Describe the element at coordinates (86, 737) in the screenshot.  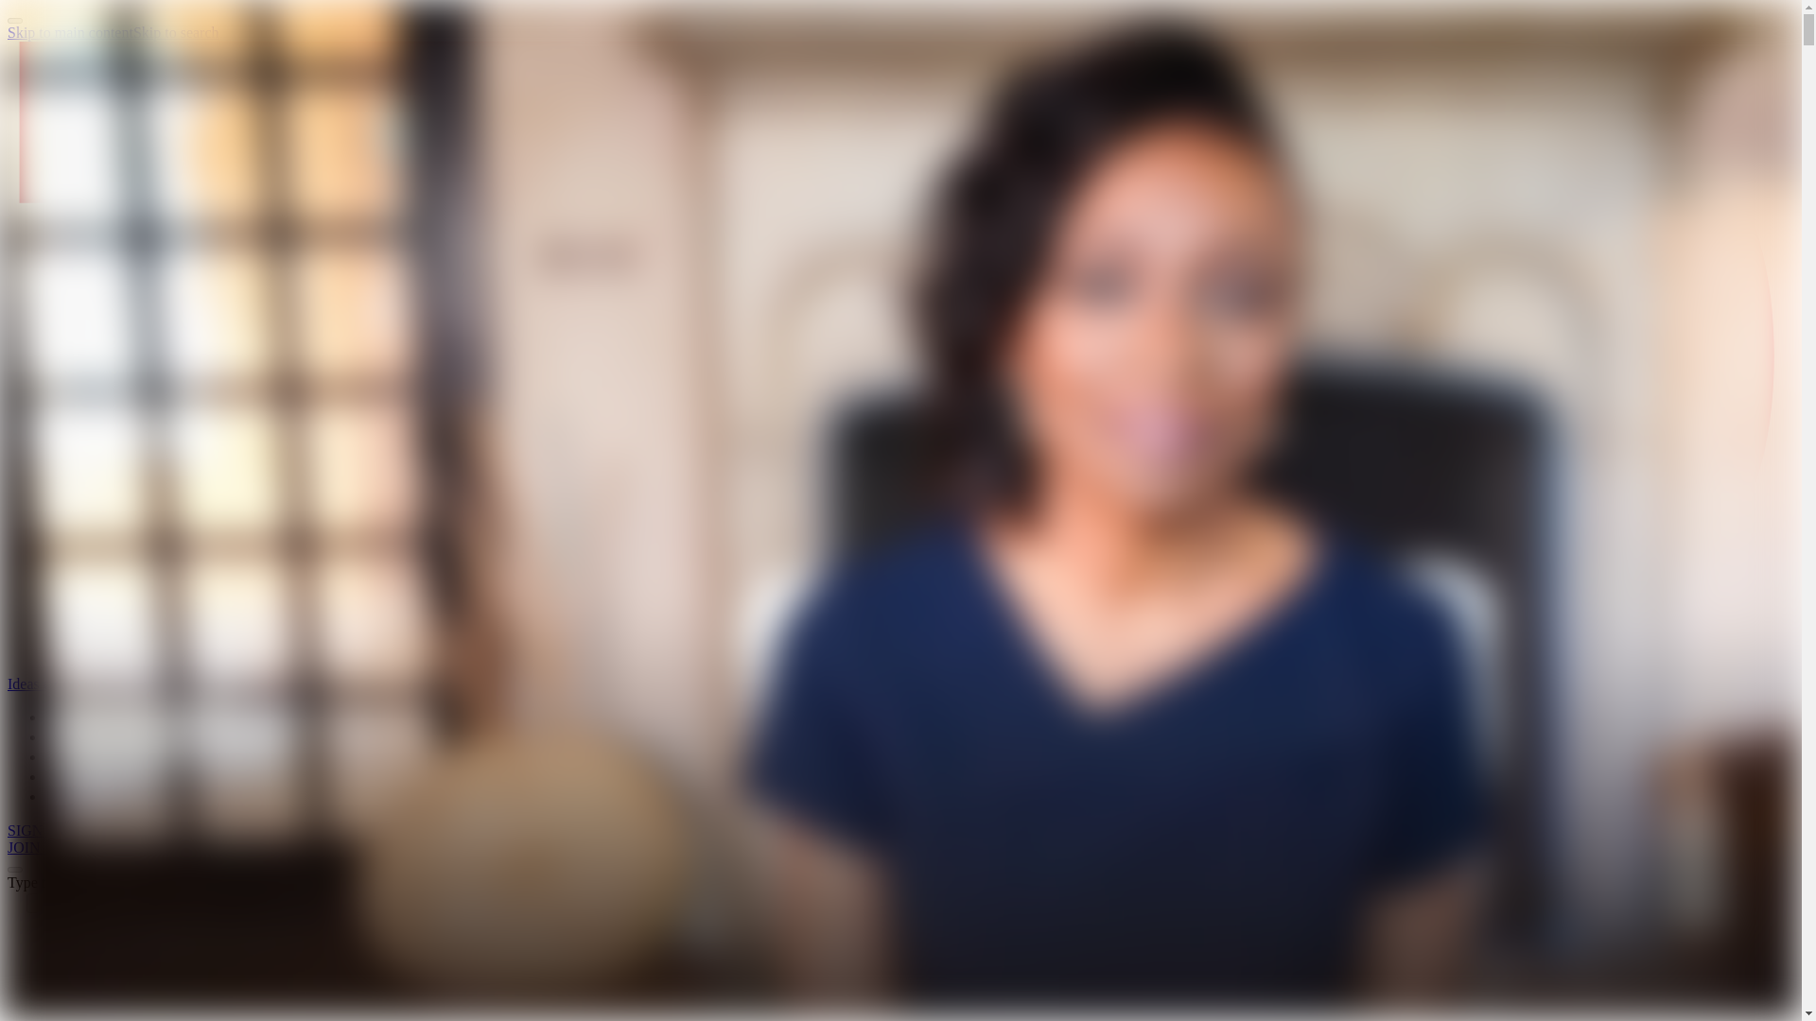
I see `DISCOVER` at that location.